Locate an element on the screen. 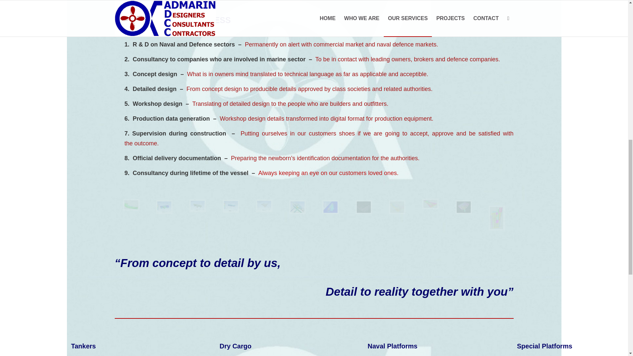 The image size is (633, 356). 5 is located at coordinates (239, 213).